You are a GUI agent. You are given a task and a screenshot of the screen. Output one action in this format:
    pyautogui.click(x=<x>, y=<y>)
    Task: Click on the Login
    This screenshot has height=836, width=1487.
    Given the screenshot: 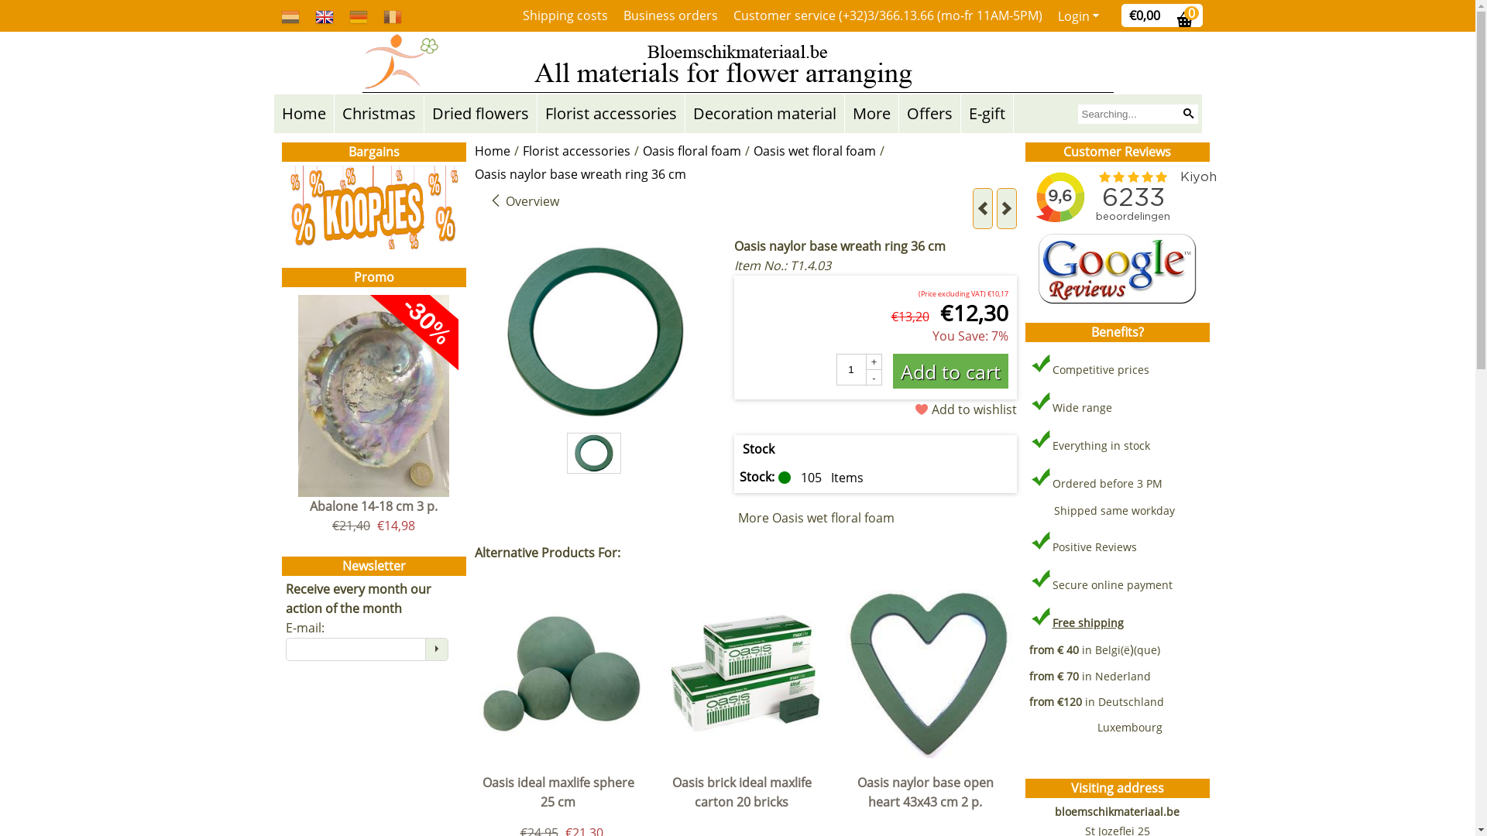 What is the action you would take?
    pyautogui.click(x=1080, y=16)
    